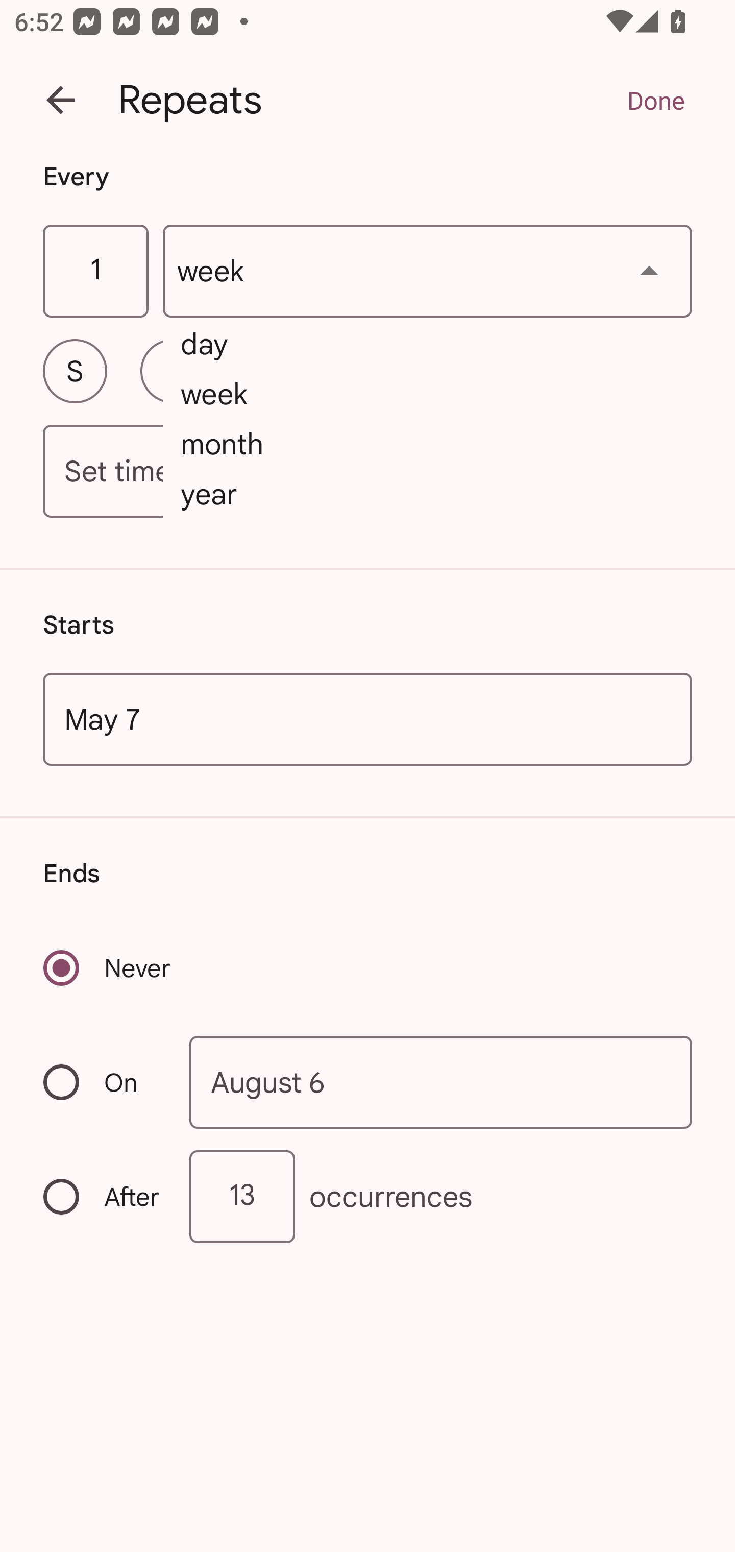 This screenshot has height=1552, width=735. Describe the element at coordinates (441, 1081) in the screenshot. I see `August 6` at that location.